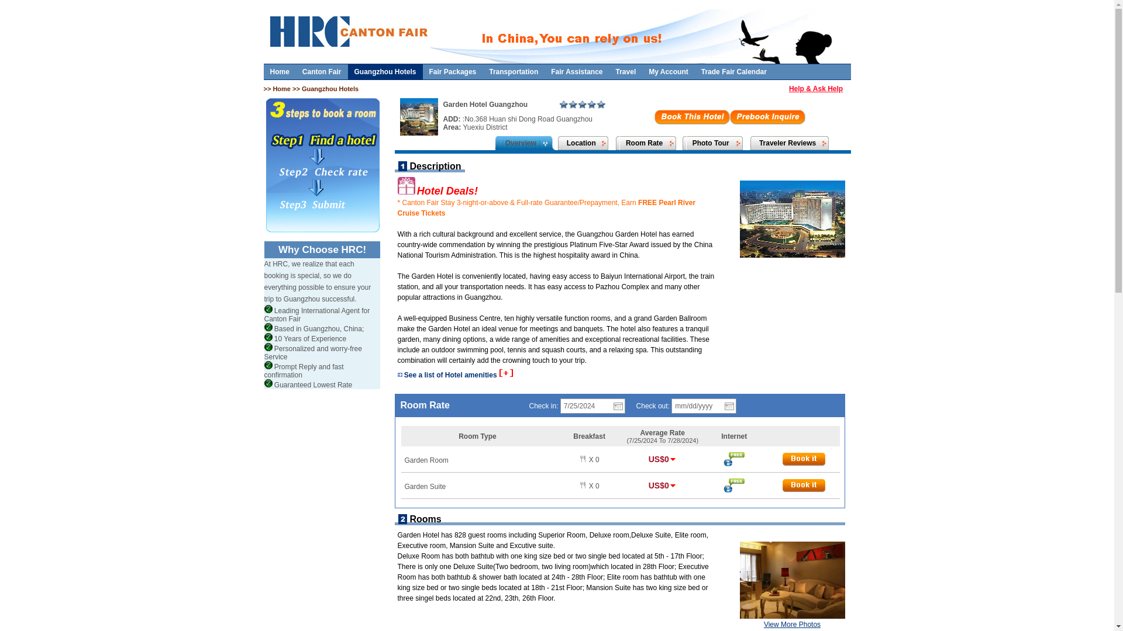 The width and height of the screenshot is (1123, 631). Describe the element at coordinates (626, 72) in the screenshot. I see `Travel` at that location.